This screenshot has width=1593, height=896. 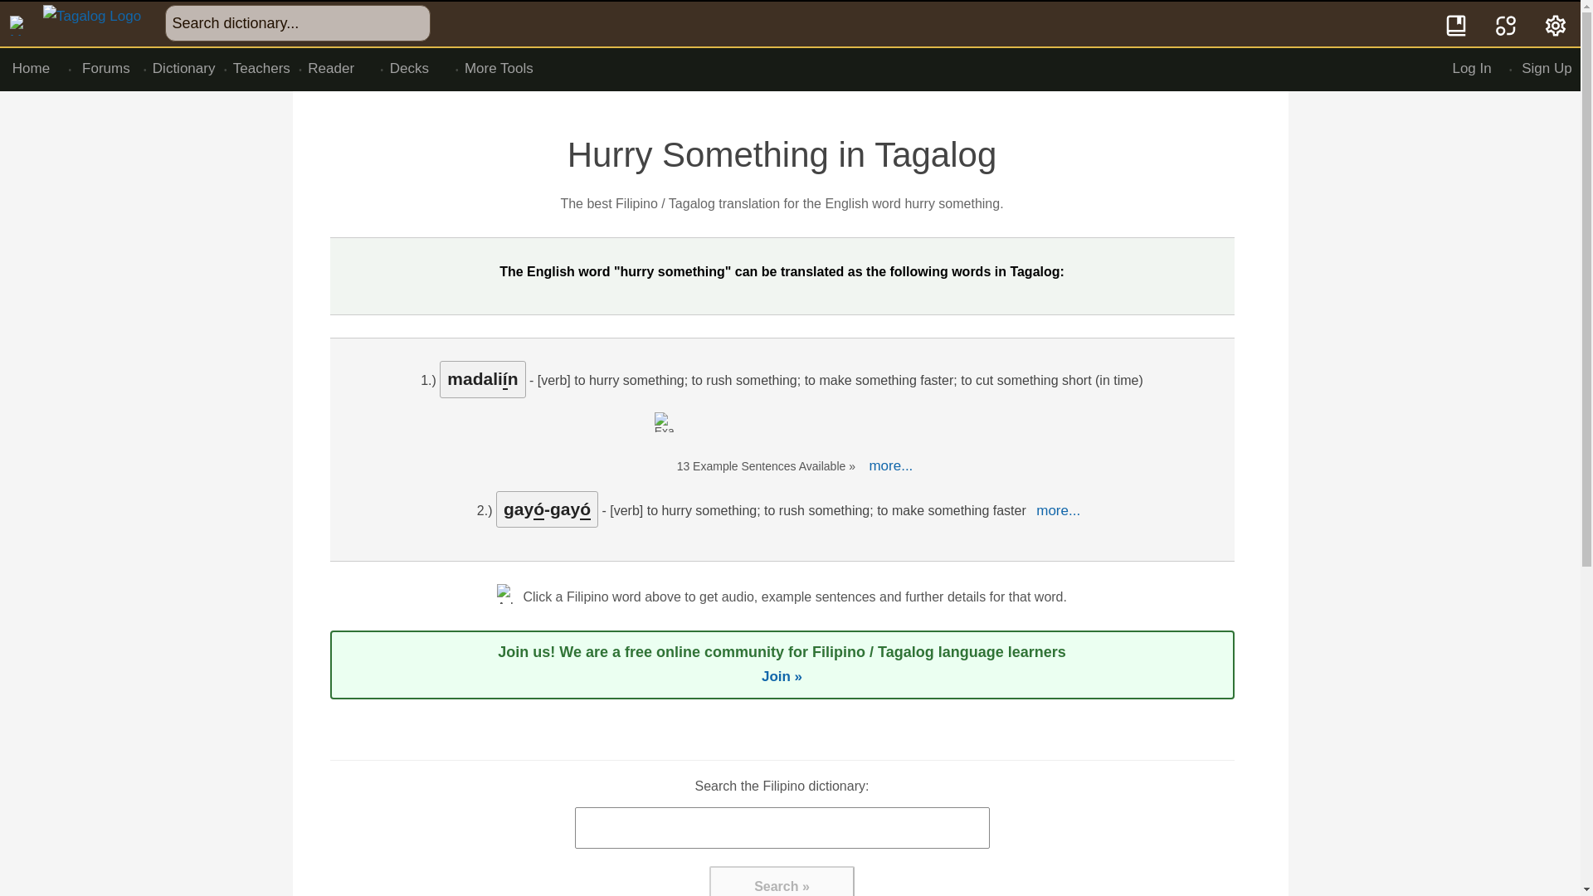 What do you see at coordinates (106, 69) in the screenshot?
I see `Forums` at bounding box center [106, 69].